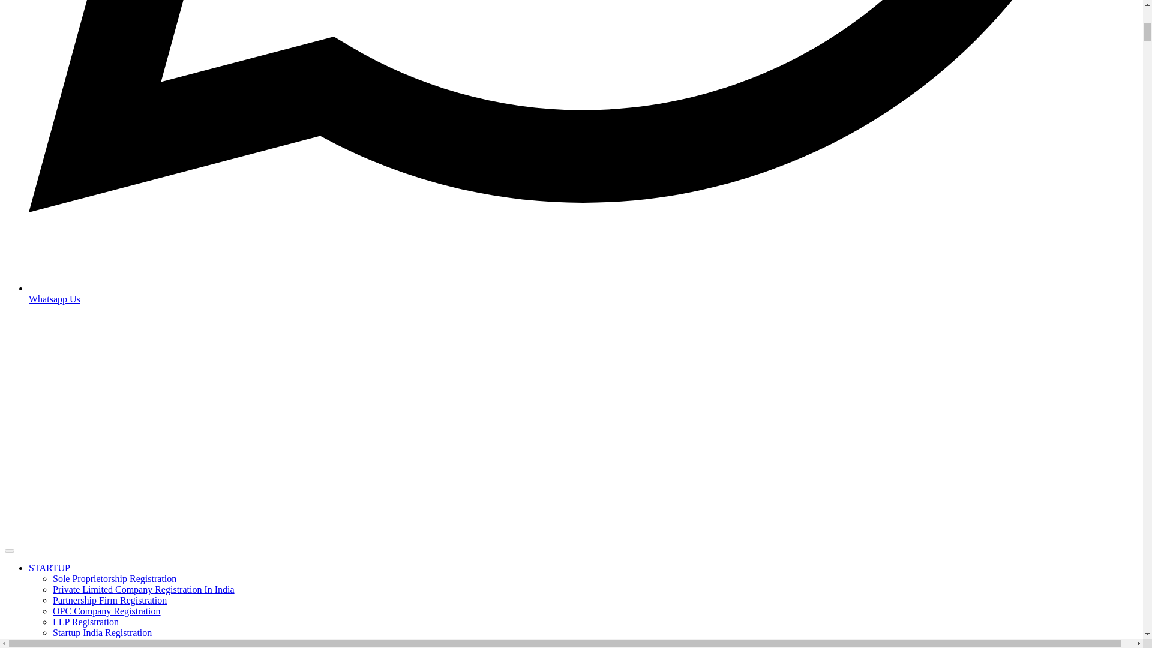  What do you see at coordinates (49, 568) in the screenshot?
I see `STARTUP` at bounding box center [49, 568].